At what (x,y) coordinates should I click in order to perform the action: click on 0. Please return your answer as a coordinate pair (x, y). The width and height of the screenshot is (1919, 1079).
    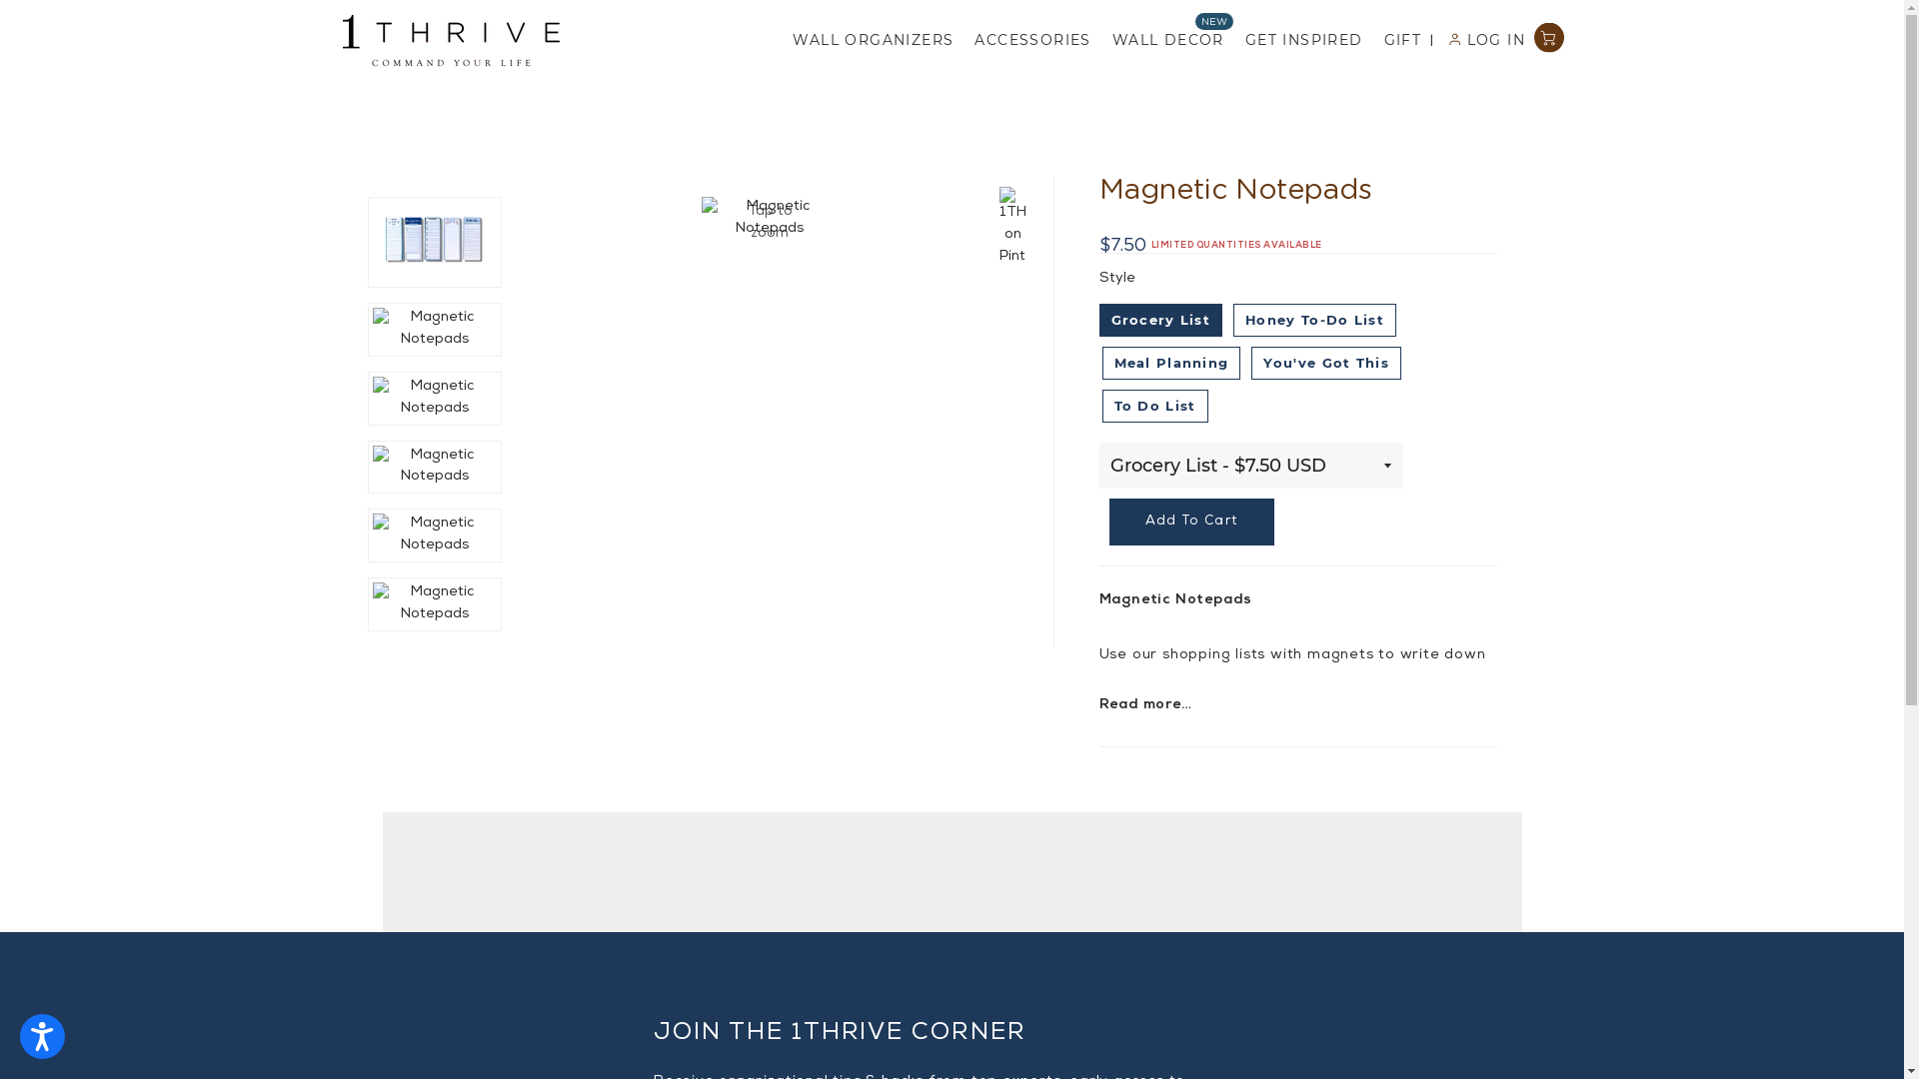
    Looking at the image, I should click on (1547, 41).